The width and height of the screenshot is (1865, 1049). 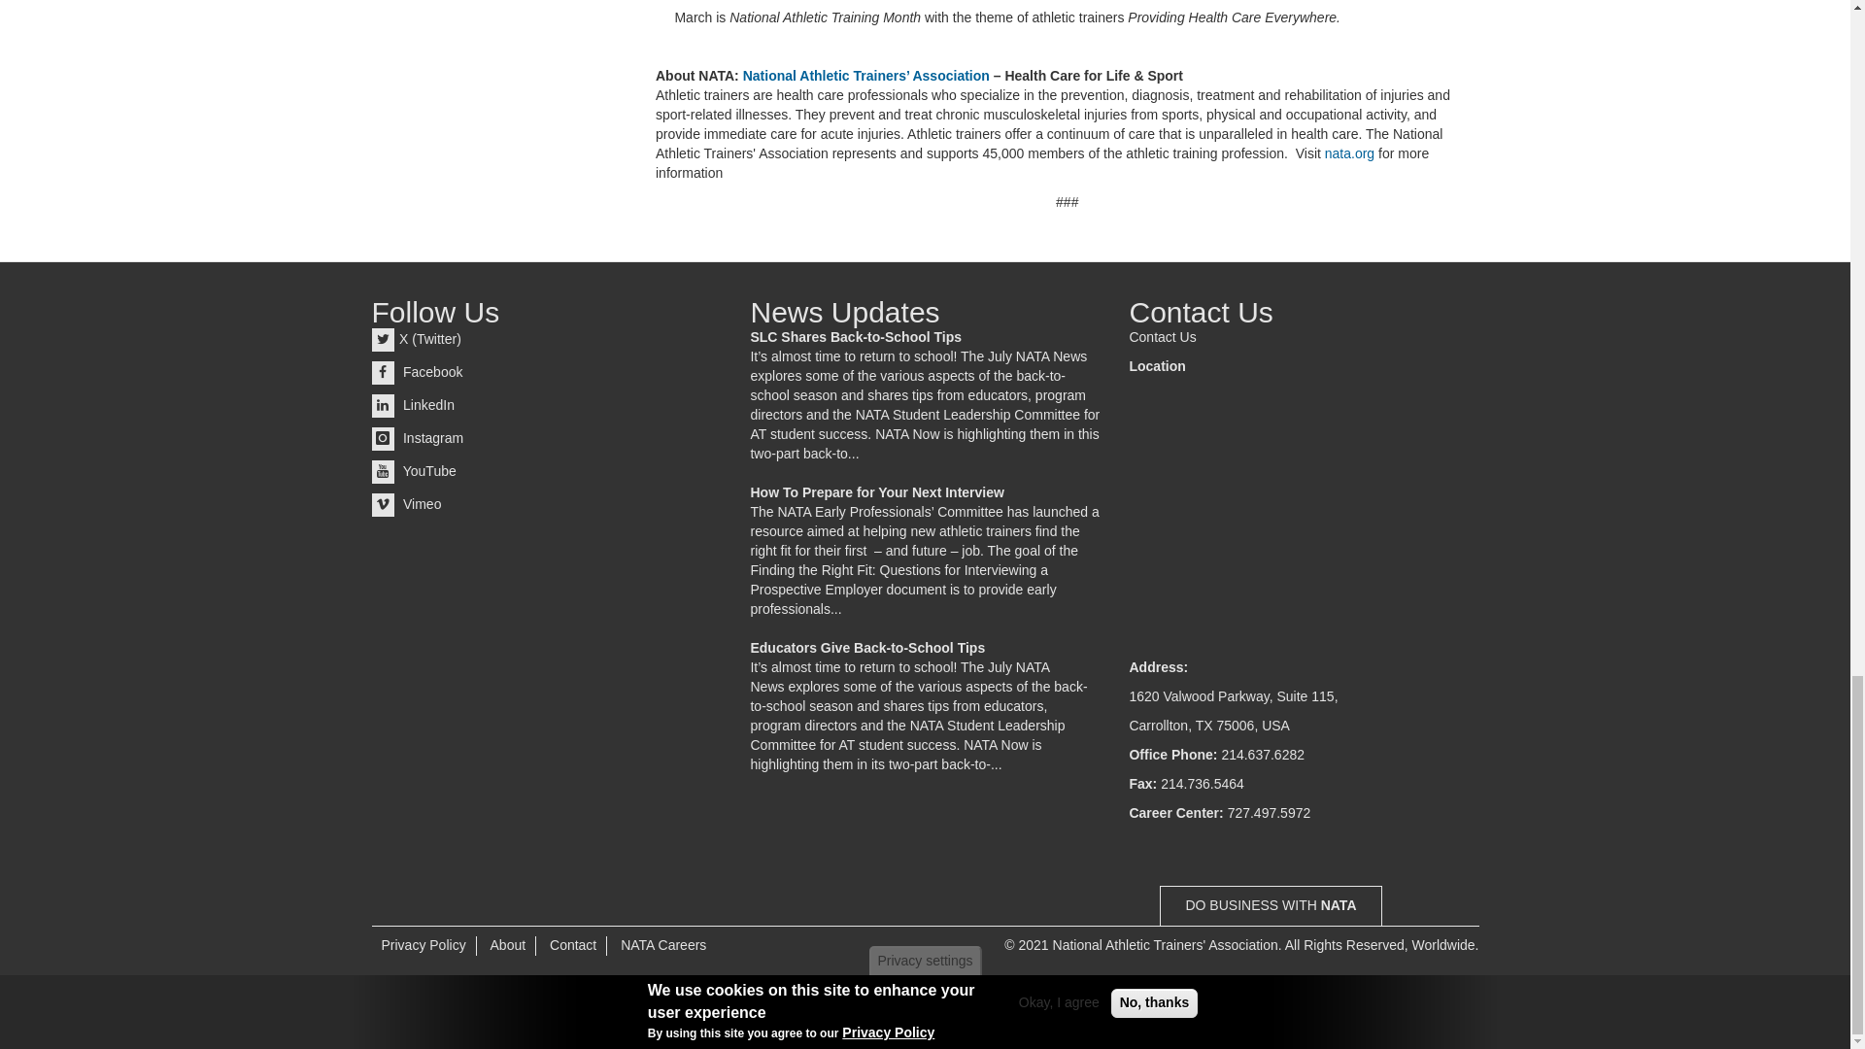 I want to click on icon-linkedin, so click(x=383, y=406).